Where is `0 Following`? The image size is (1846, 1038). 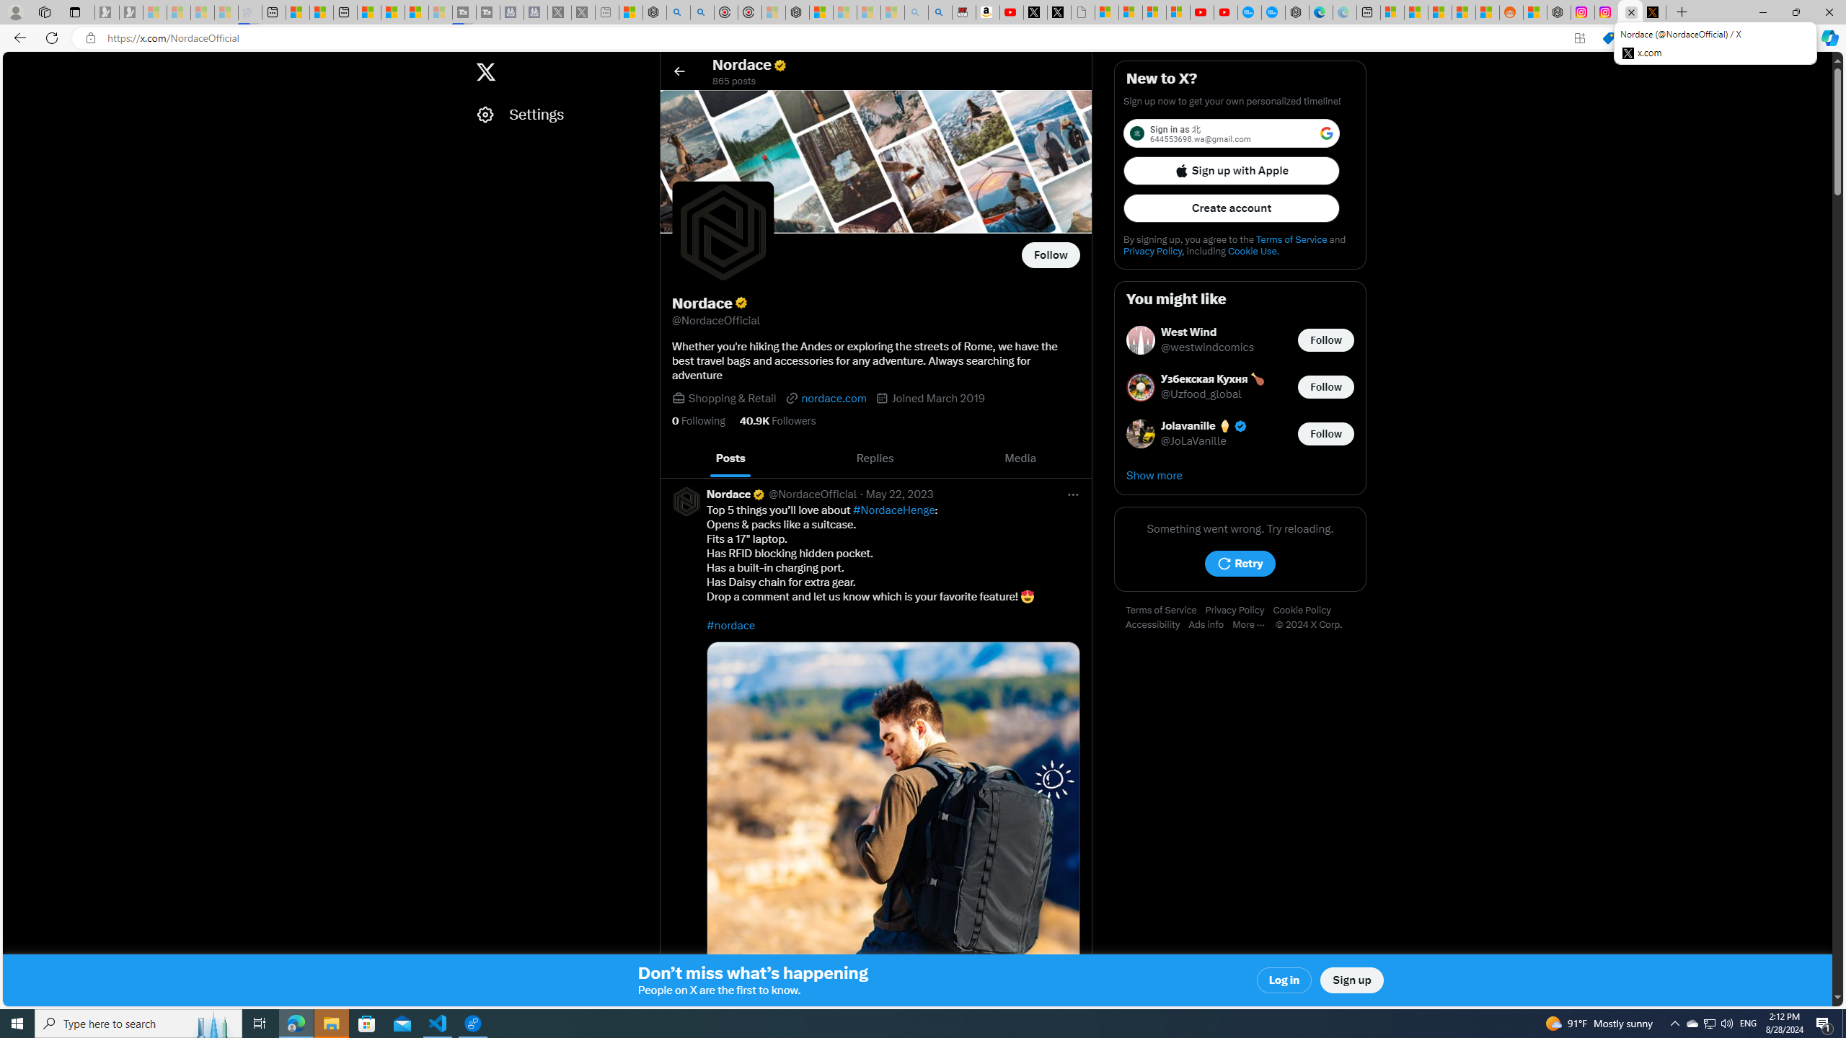 0 Following is located at coordinates (698, 420).